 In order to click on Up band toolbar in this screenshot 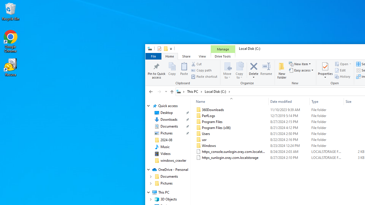, I will do `click(172, 93)`.